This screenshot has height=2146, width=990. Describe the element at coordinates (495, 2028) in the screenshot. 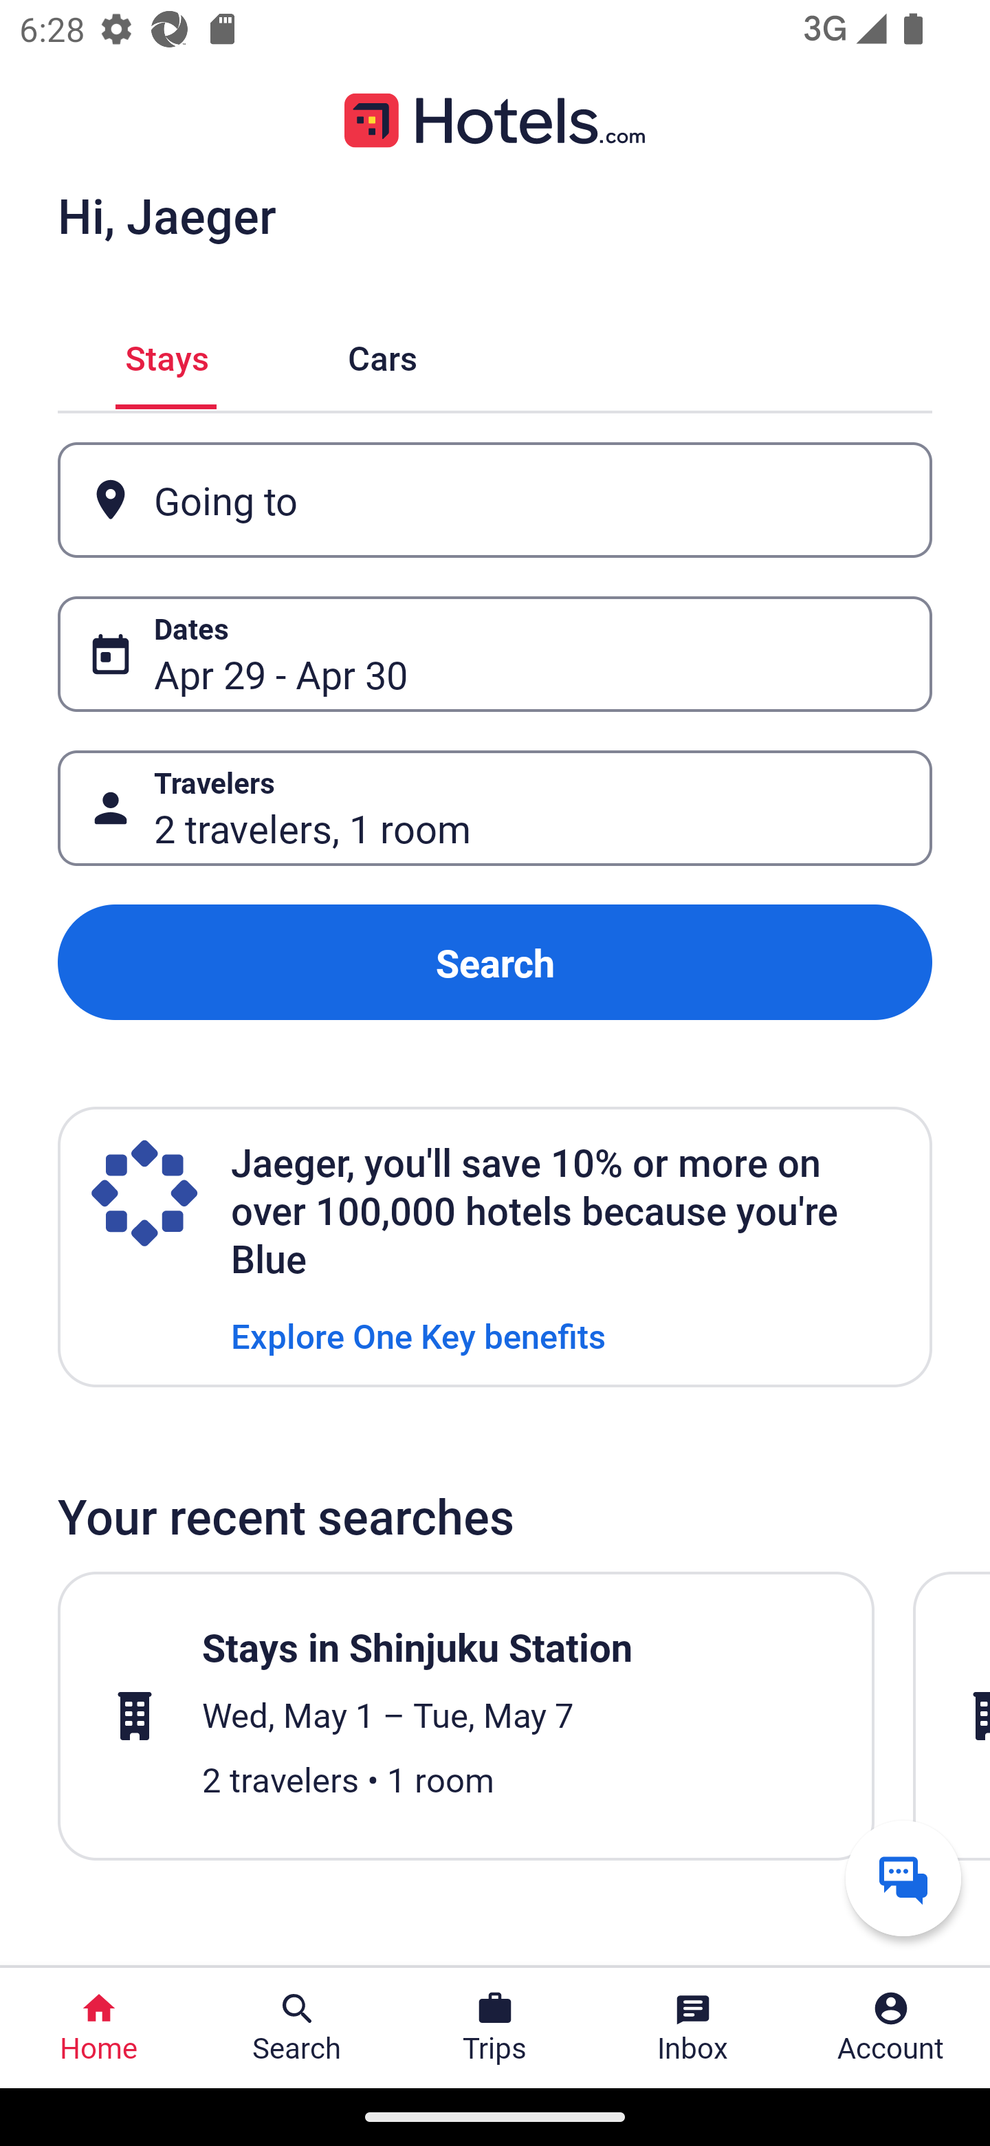

I see `Trips Trips Button` at that location.